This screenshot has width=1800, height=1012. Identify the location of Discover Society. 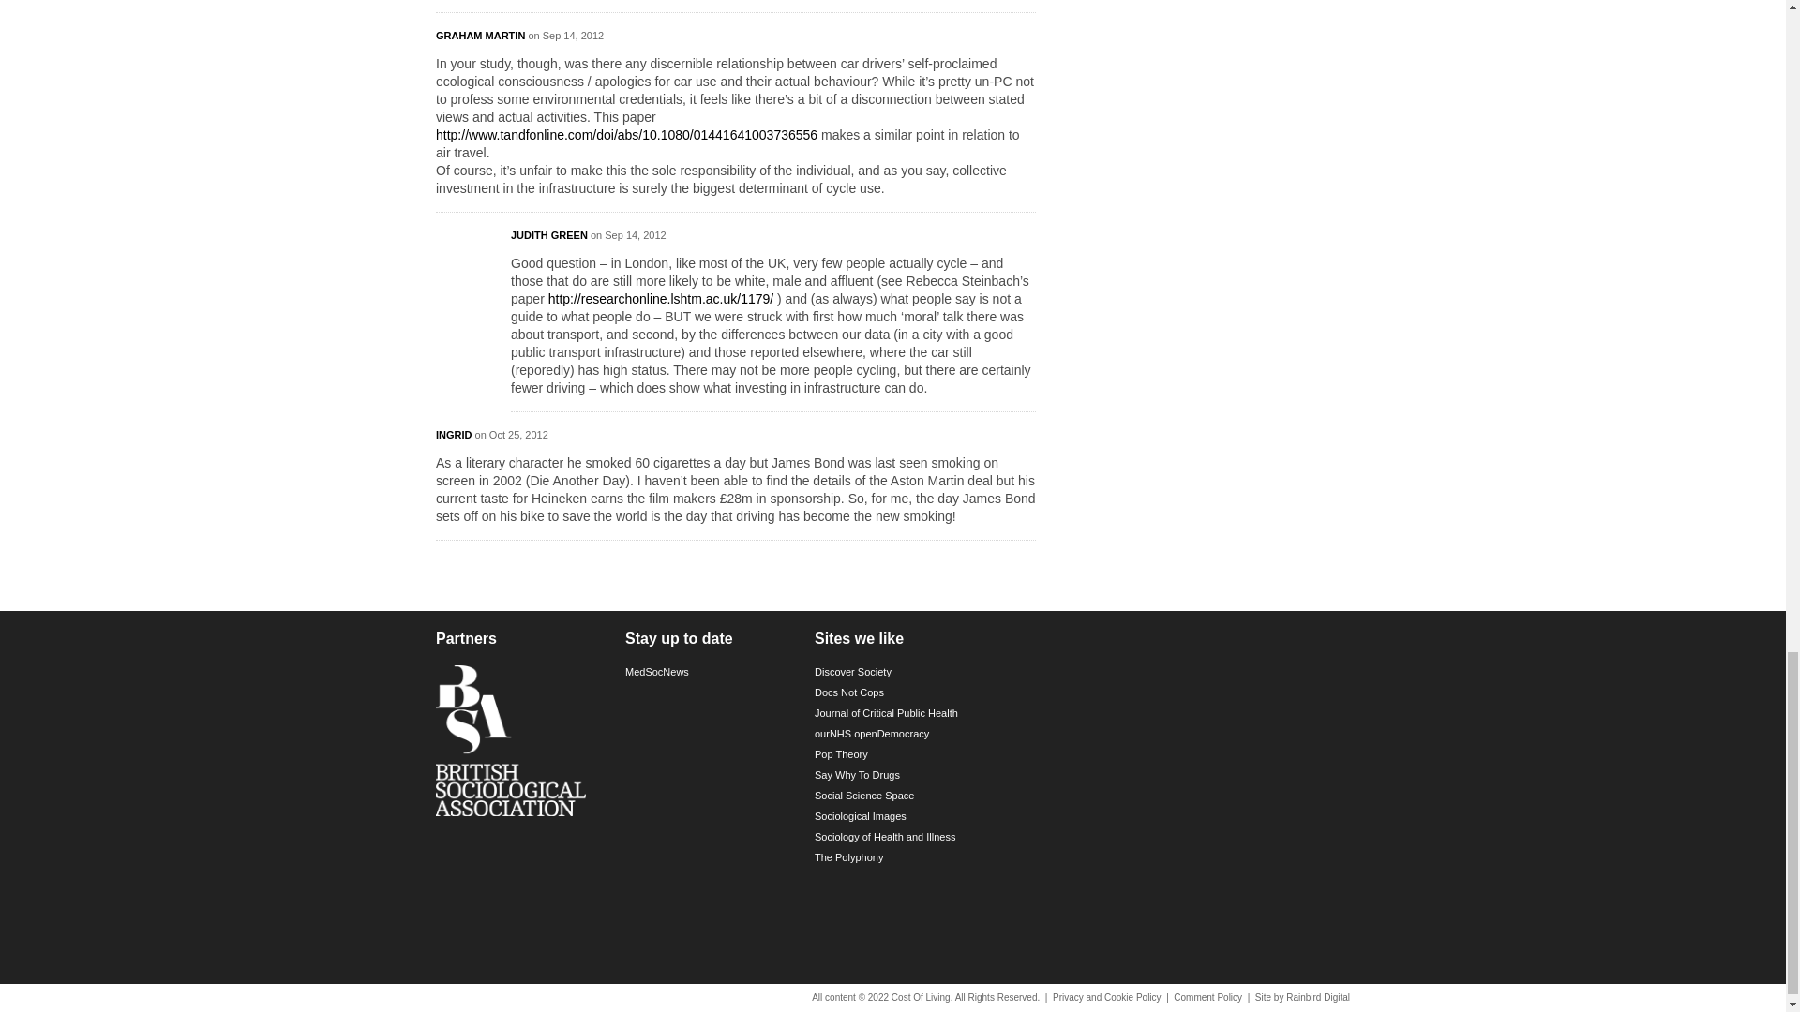
(900, 675).